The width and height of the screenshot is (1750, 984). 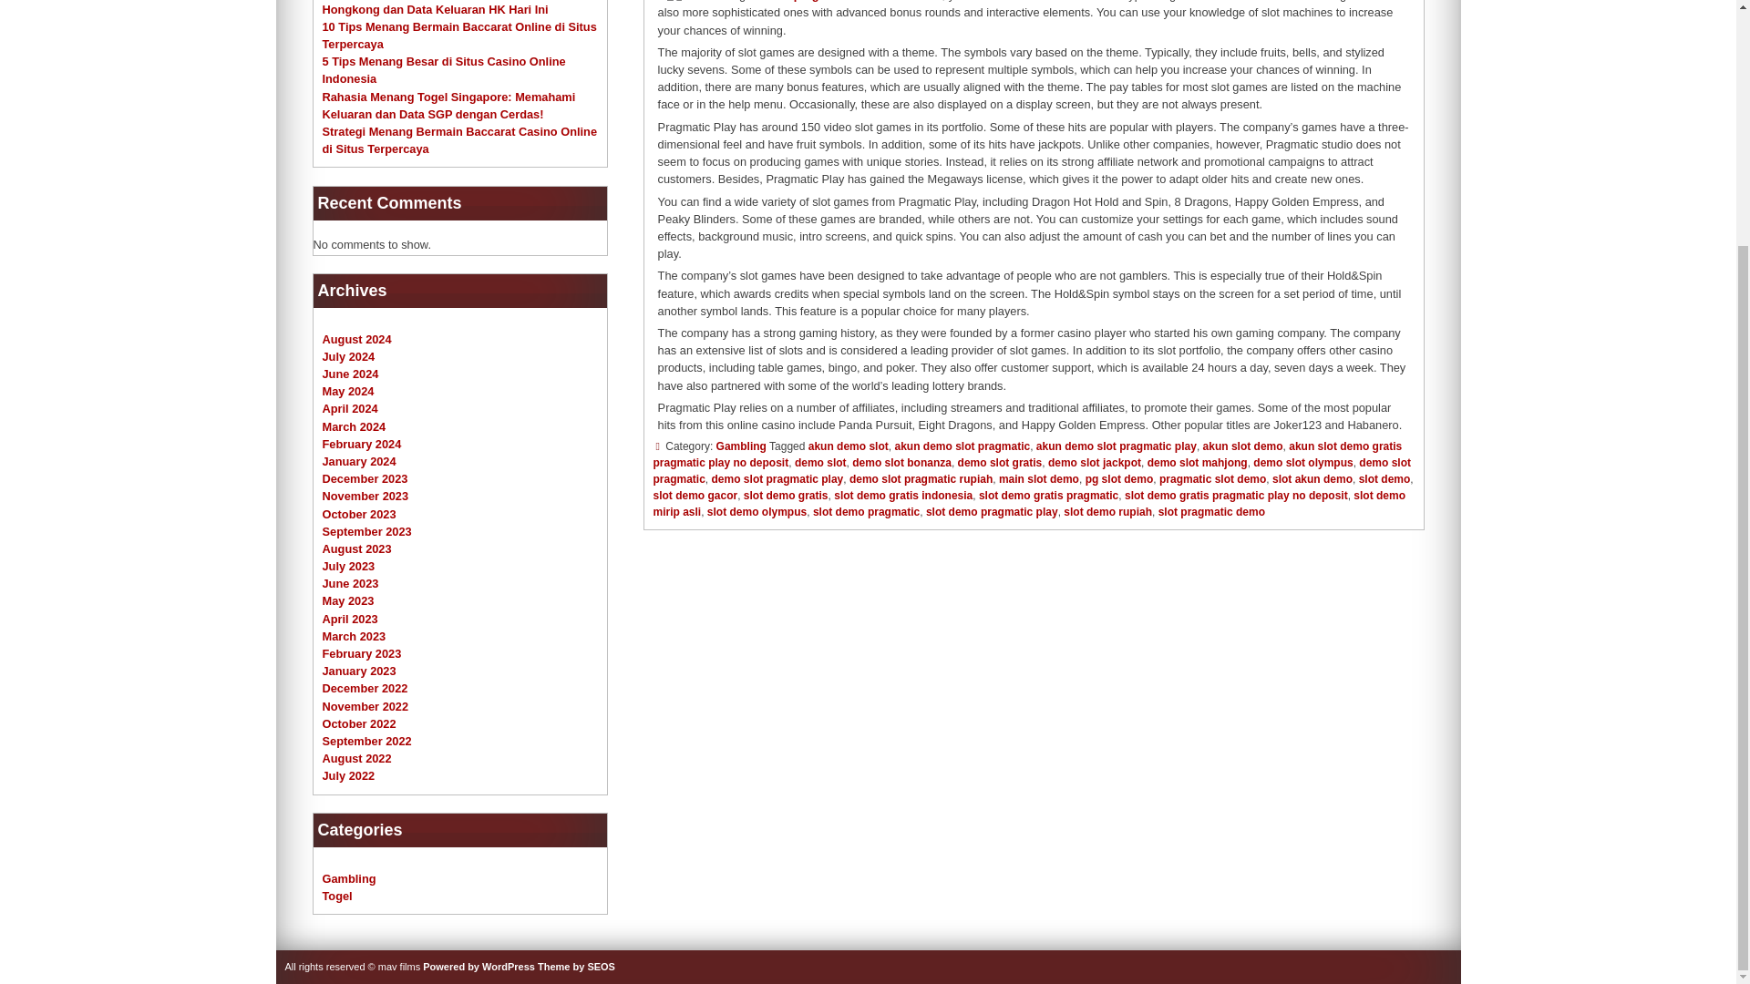 What do you see at coordinates (777, 479) in the screenshot?
I see `demo slot pragmatic play` at bounding box center [777, 479].